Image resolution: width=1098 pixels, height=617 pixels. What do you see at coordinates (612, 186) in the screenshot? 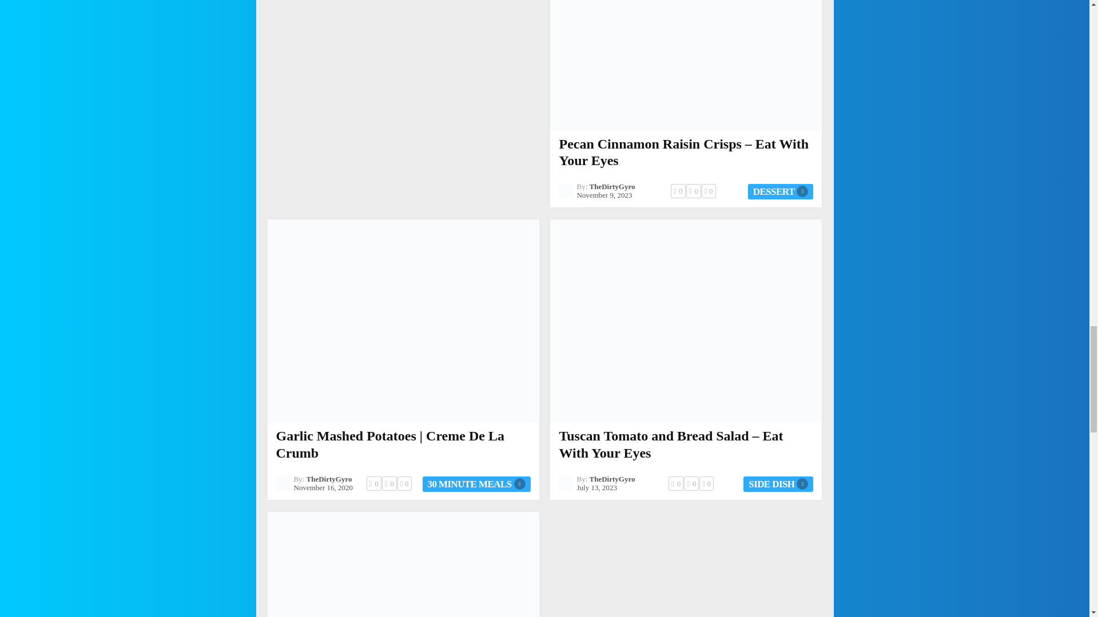
I see `Posts by TheDirtyGyro` at bounding box center [612, 186].